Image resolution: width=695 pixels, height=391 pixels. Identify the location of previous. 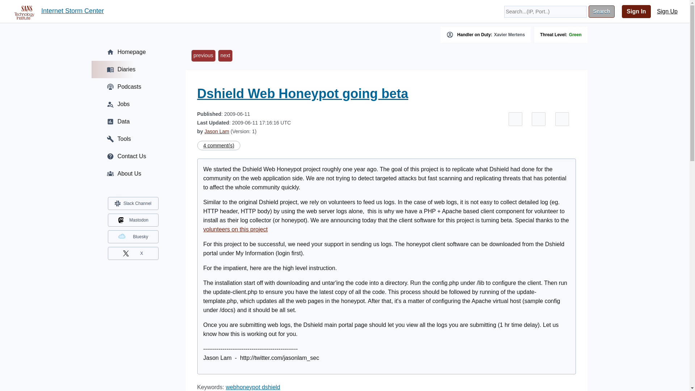
(203, 56).